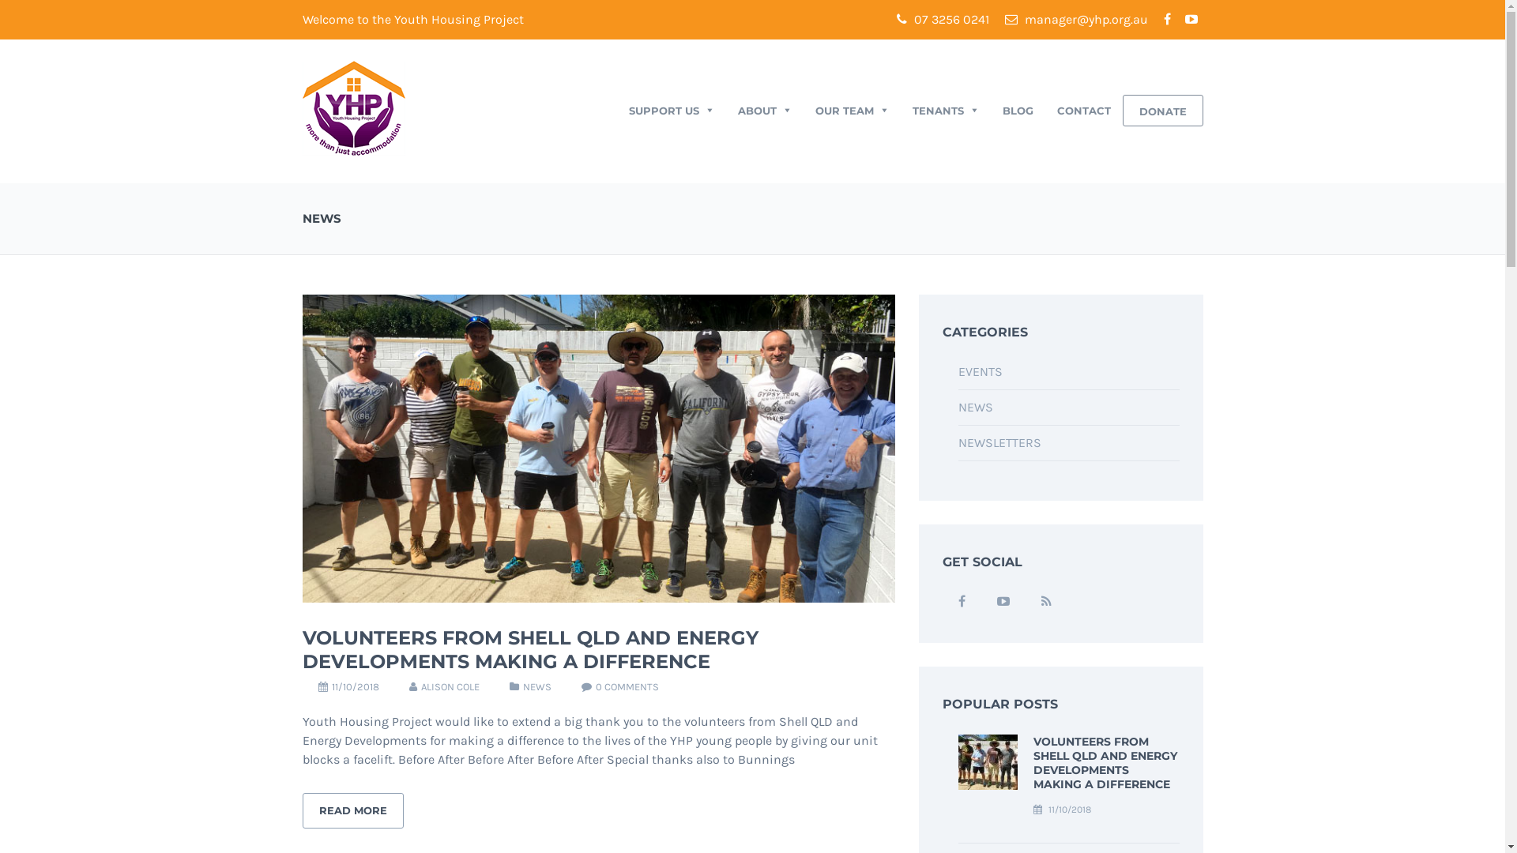 This screenshot has width=1517, height=853. Describe the element at coordinates (1083, 111) in the screenshot. I see `CONTACT` at that location.